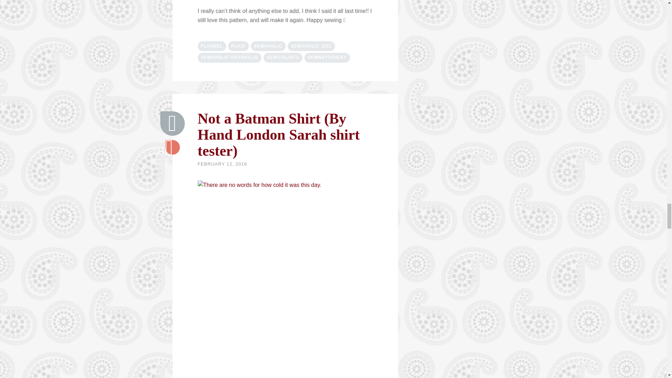 This screenshot has width=672, height=378. What do you see at coordinates (211, 46) in the screenshot?
I see `FLANNEL` at bounding box center [211, 46].